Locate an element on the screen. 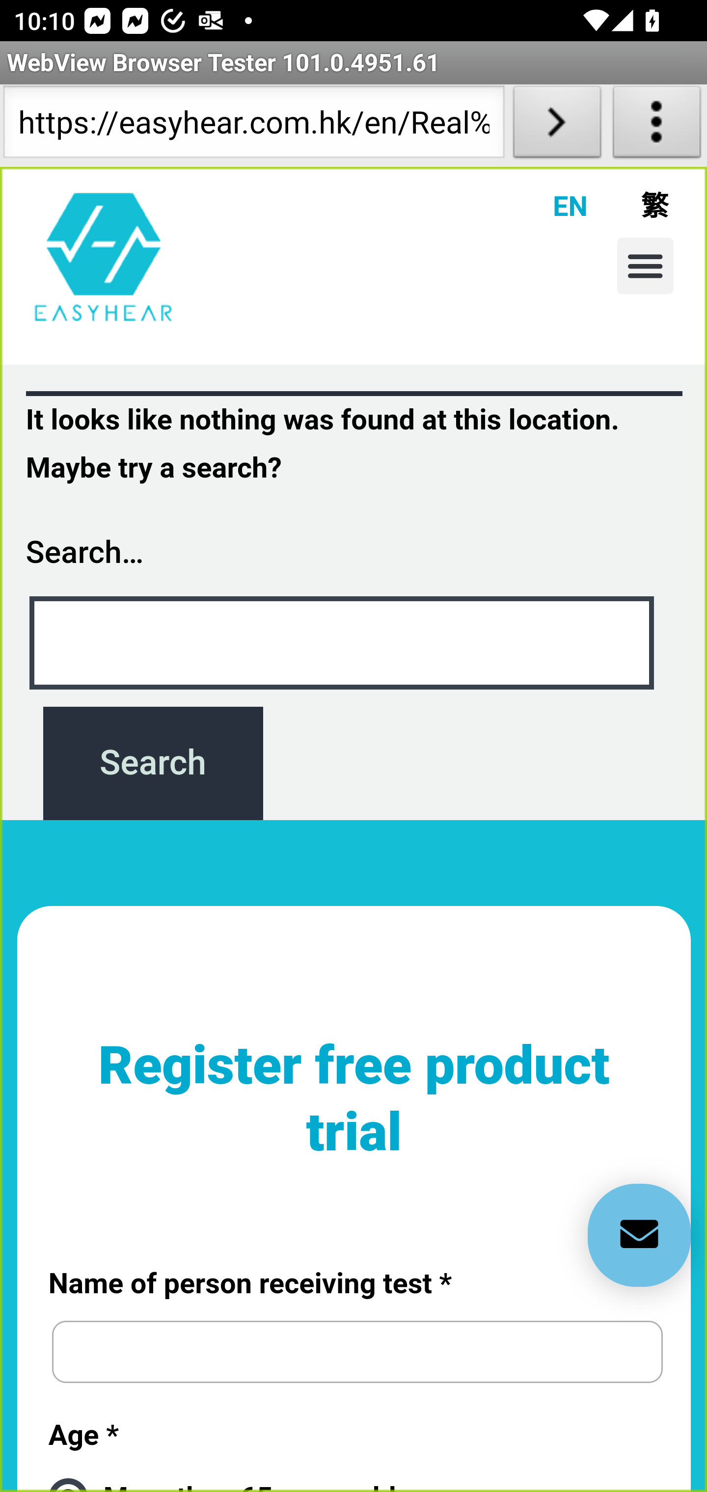 This screenshot has height=1492, width=707. Load URL is located at coordinates (557, 126).